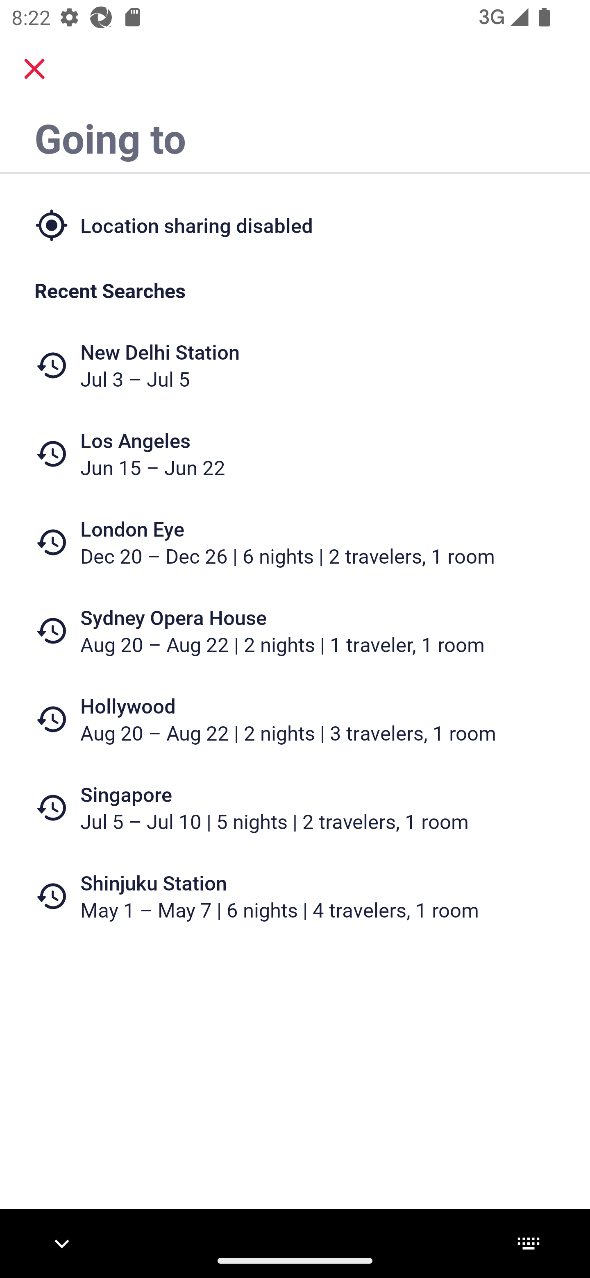 This screenshot has width=590, height=1278. Describe the element at coordinates (295, 454) in the screenshot. I see `Los Angeles Jun 15 – Jun 22` at that location.